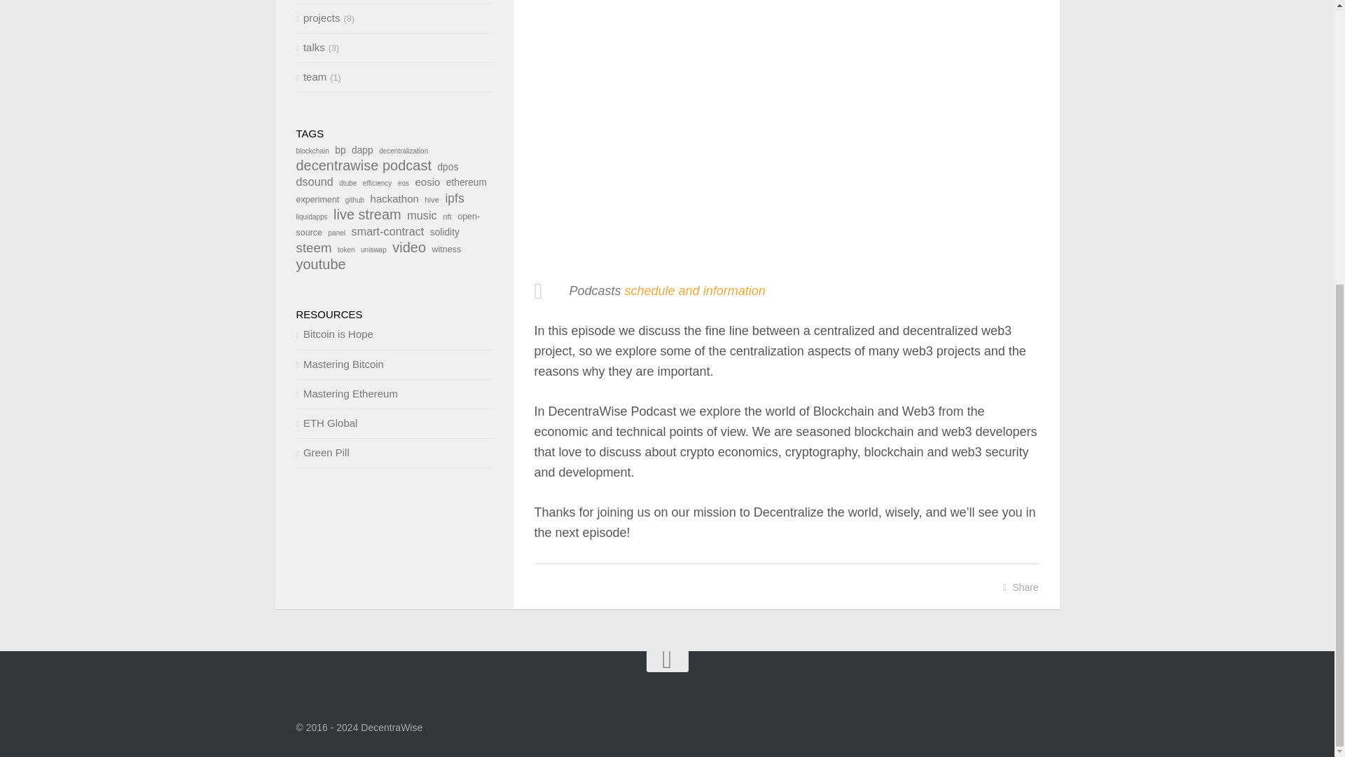  I want to click on blockchain, so click(312, 151).